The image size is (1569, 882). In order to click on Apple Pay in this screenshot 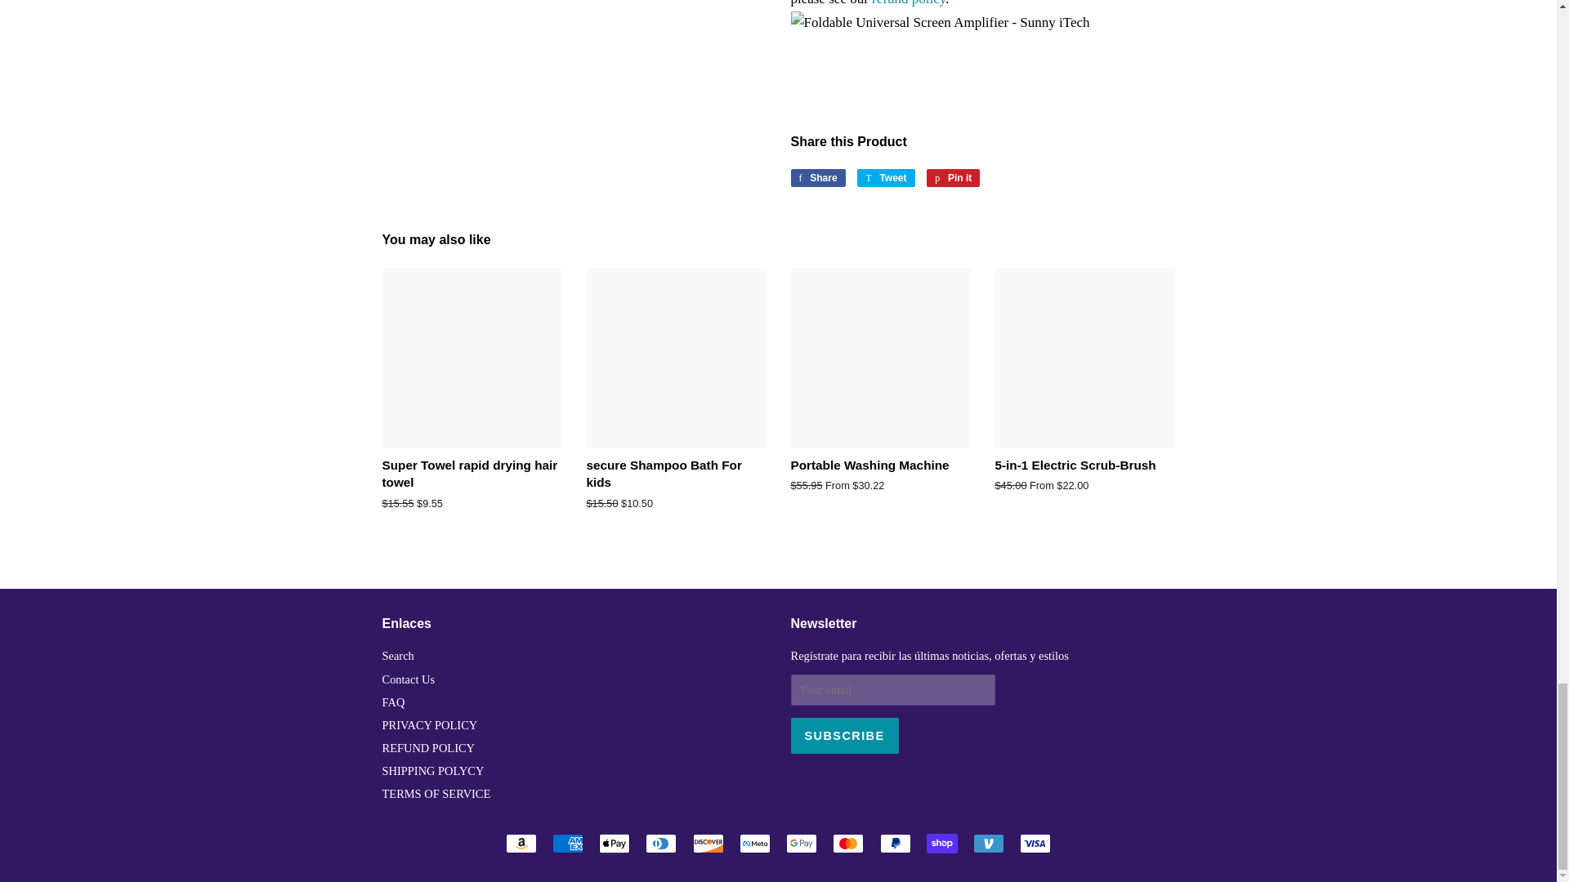, I will do `click(615, 843)`.